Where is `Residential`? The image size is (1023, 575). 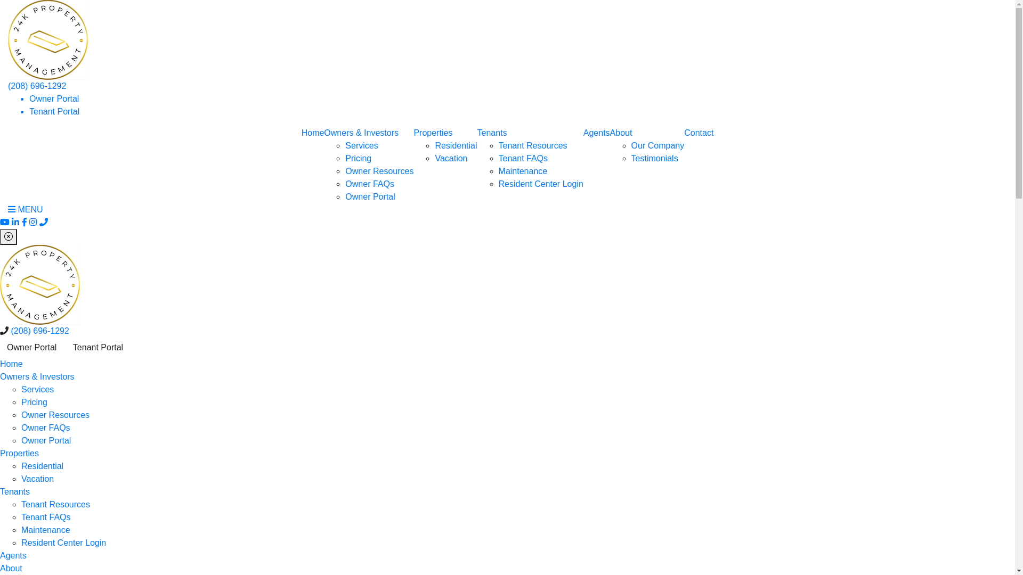 Residential is located at coordinates (456, 146).